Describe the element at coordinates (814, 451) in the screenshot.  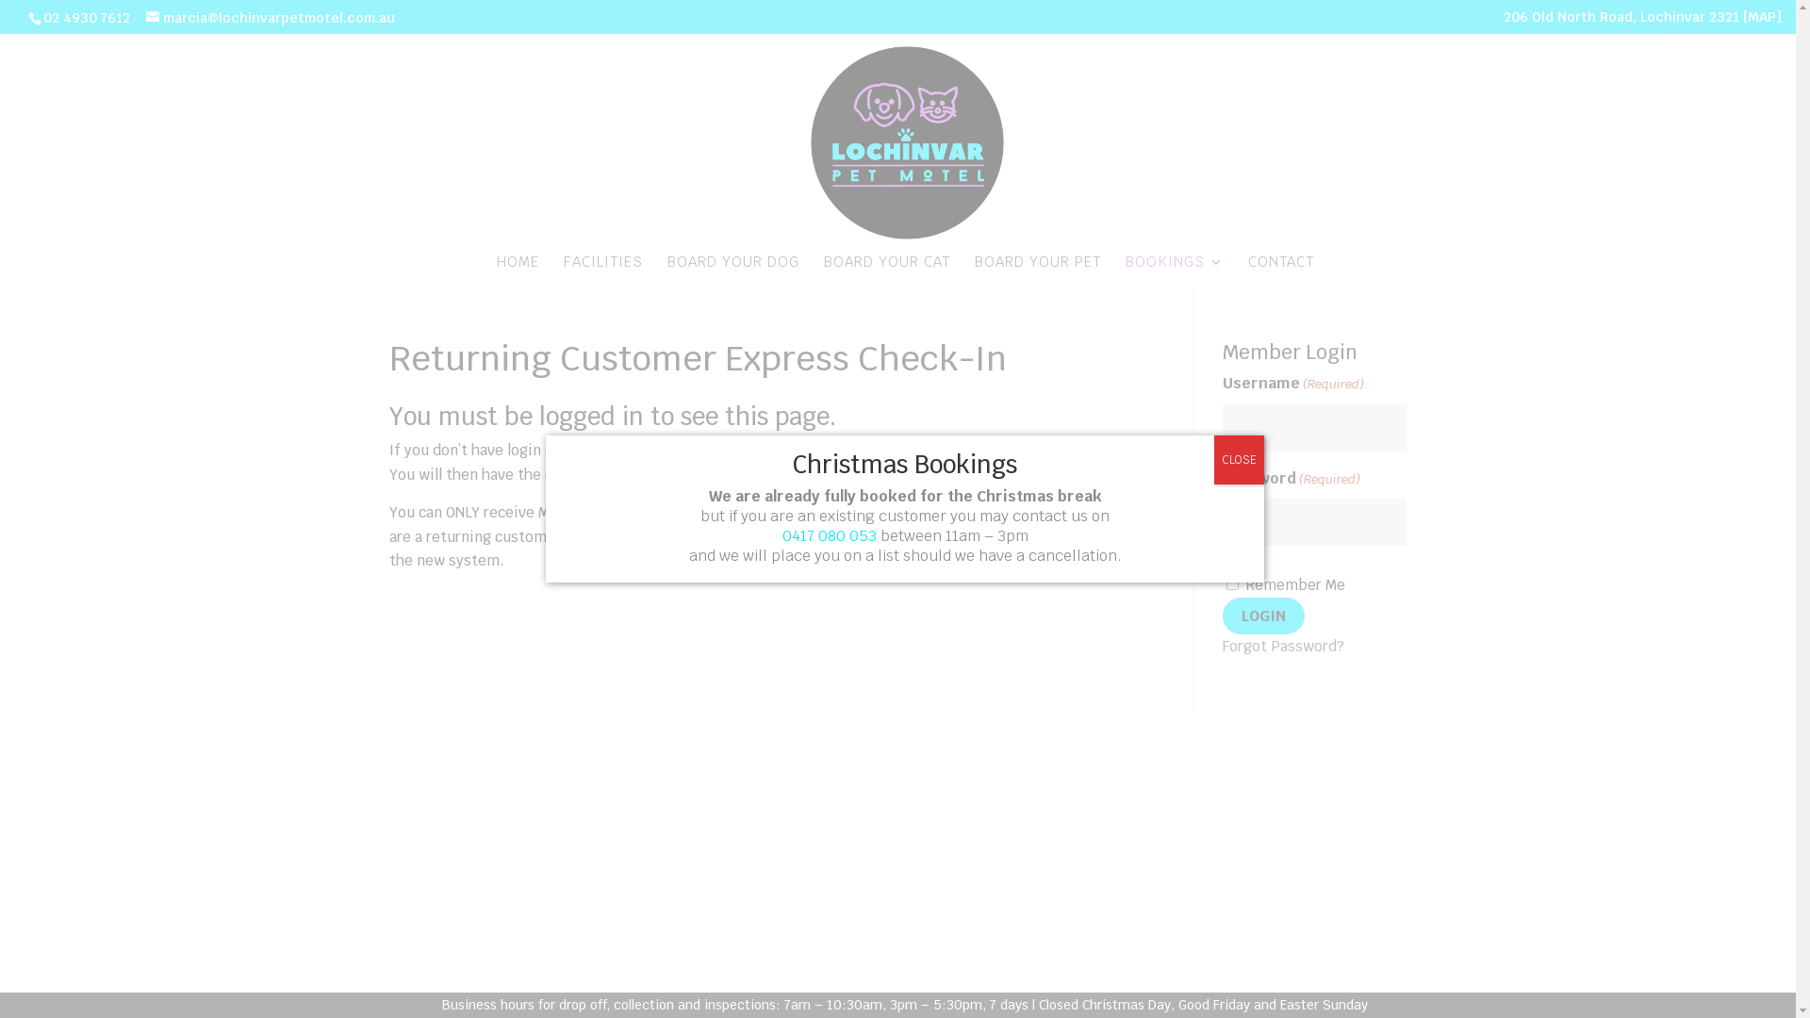
I see `NEW CUSTOMER EXPRESS FORM` at that location.